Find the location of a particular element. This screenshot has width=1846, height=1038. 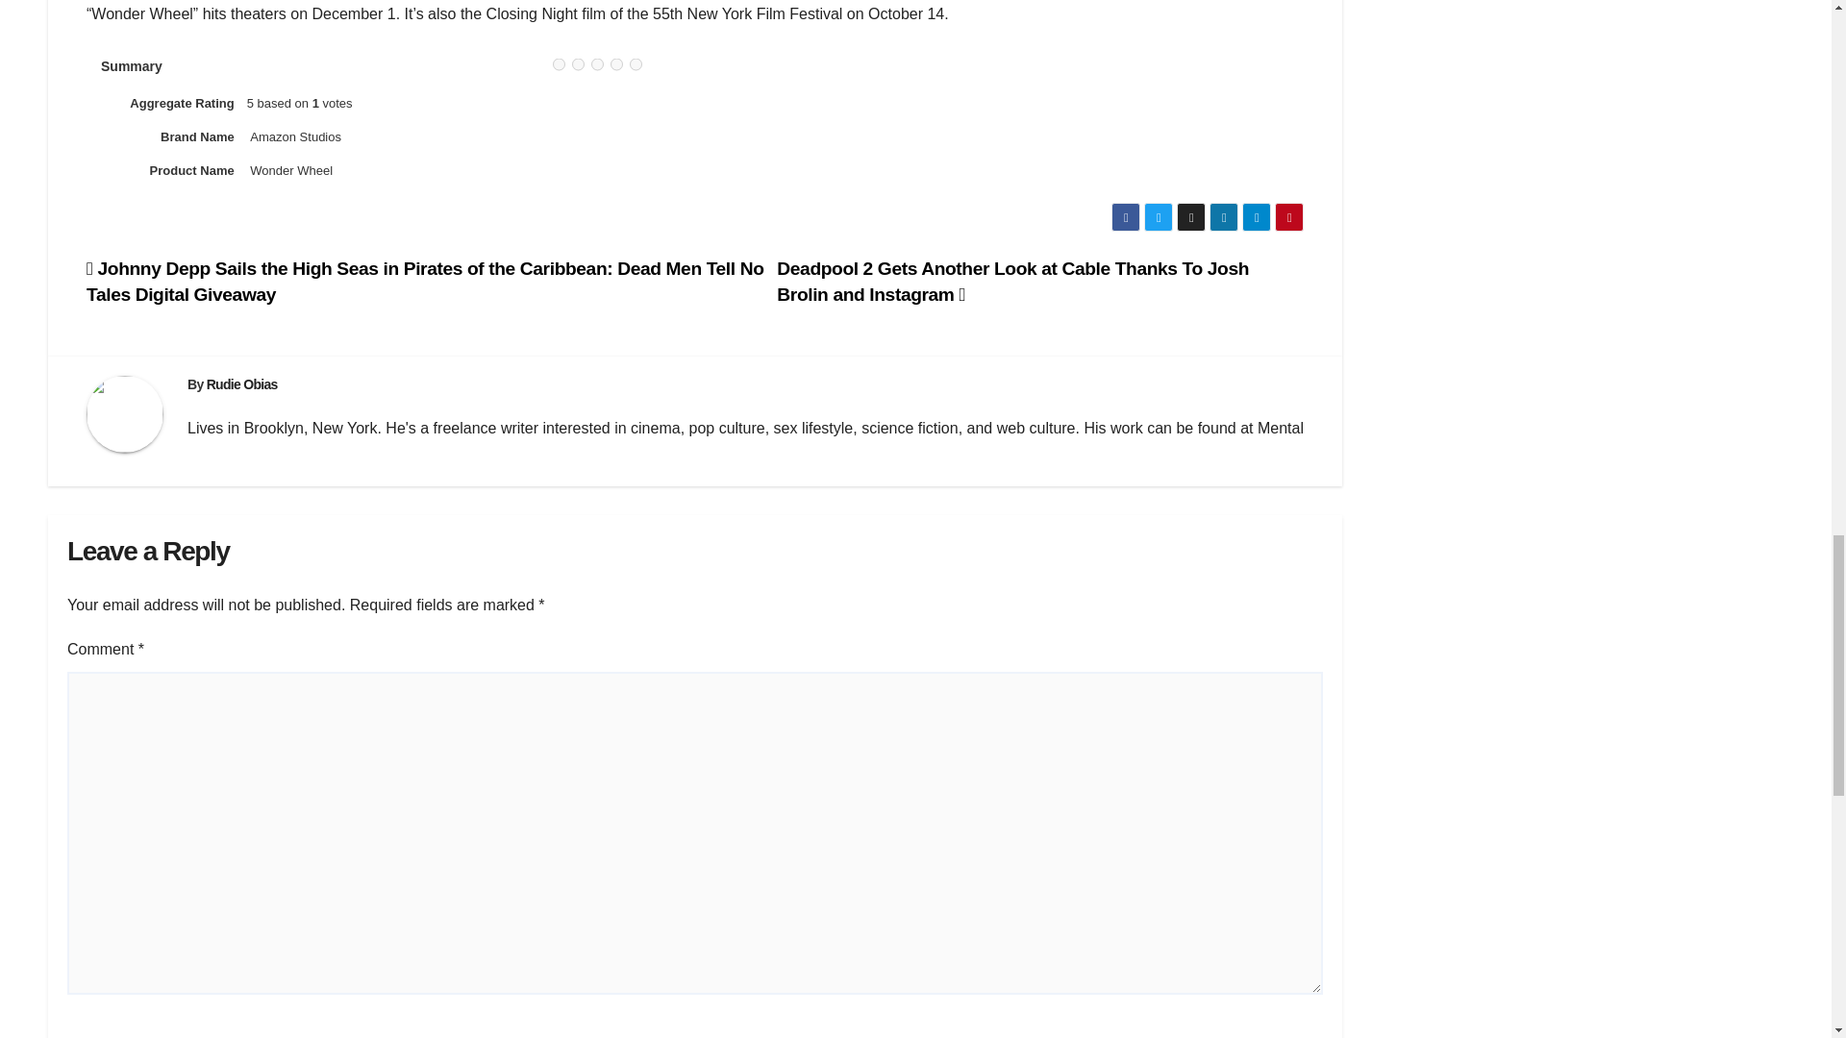

3 is located at coordinates (596, 64).